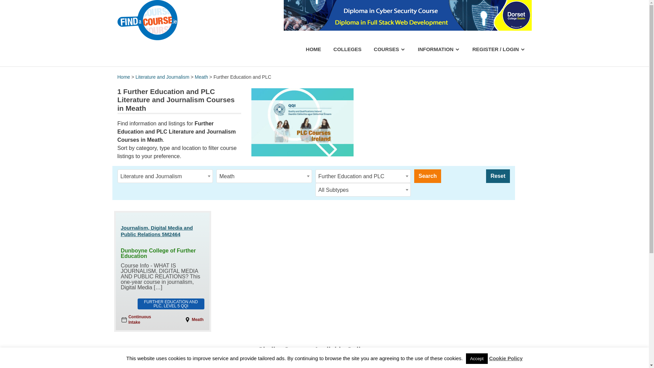  I want to click on Meath, so click(201, 77).